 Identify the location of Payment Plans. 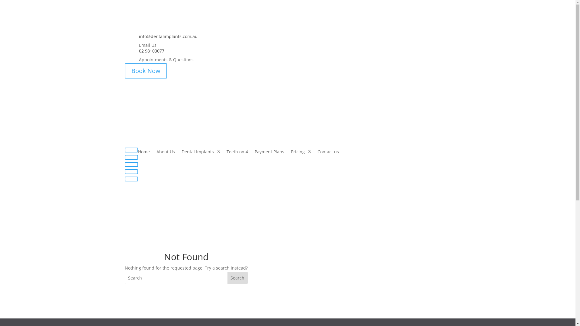
(269, 153).